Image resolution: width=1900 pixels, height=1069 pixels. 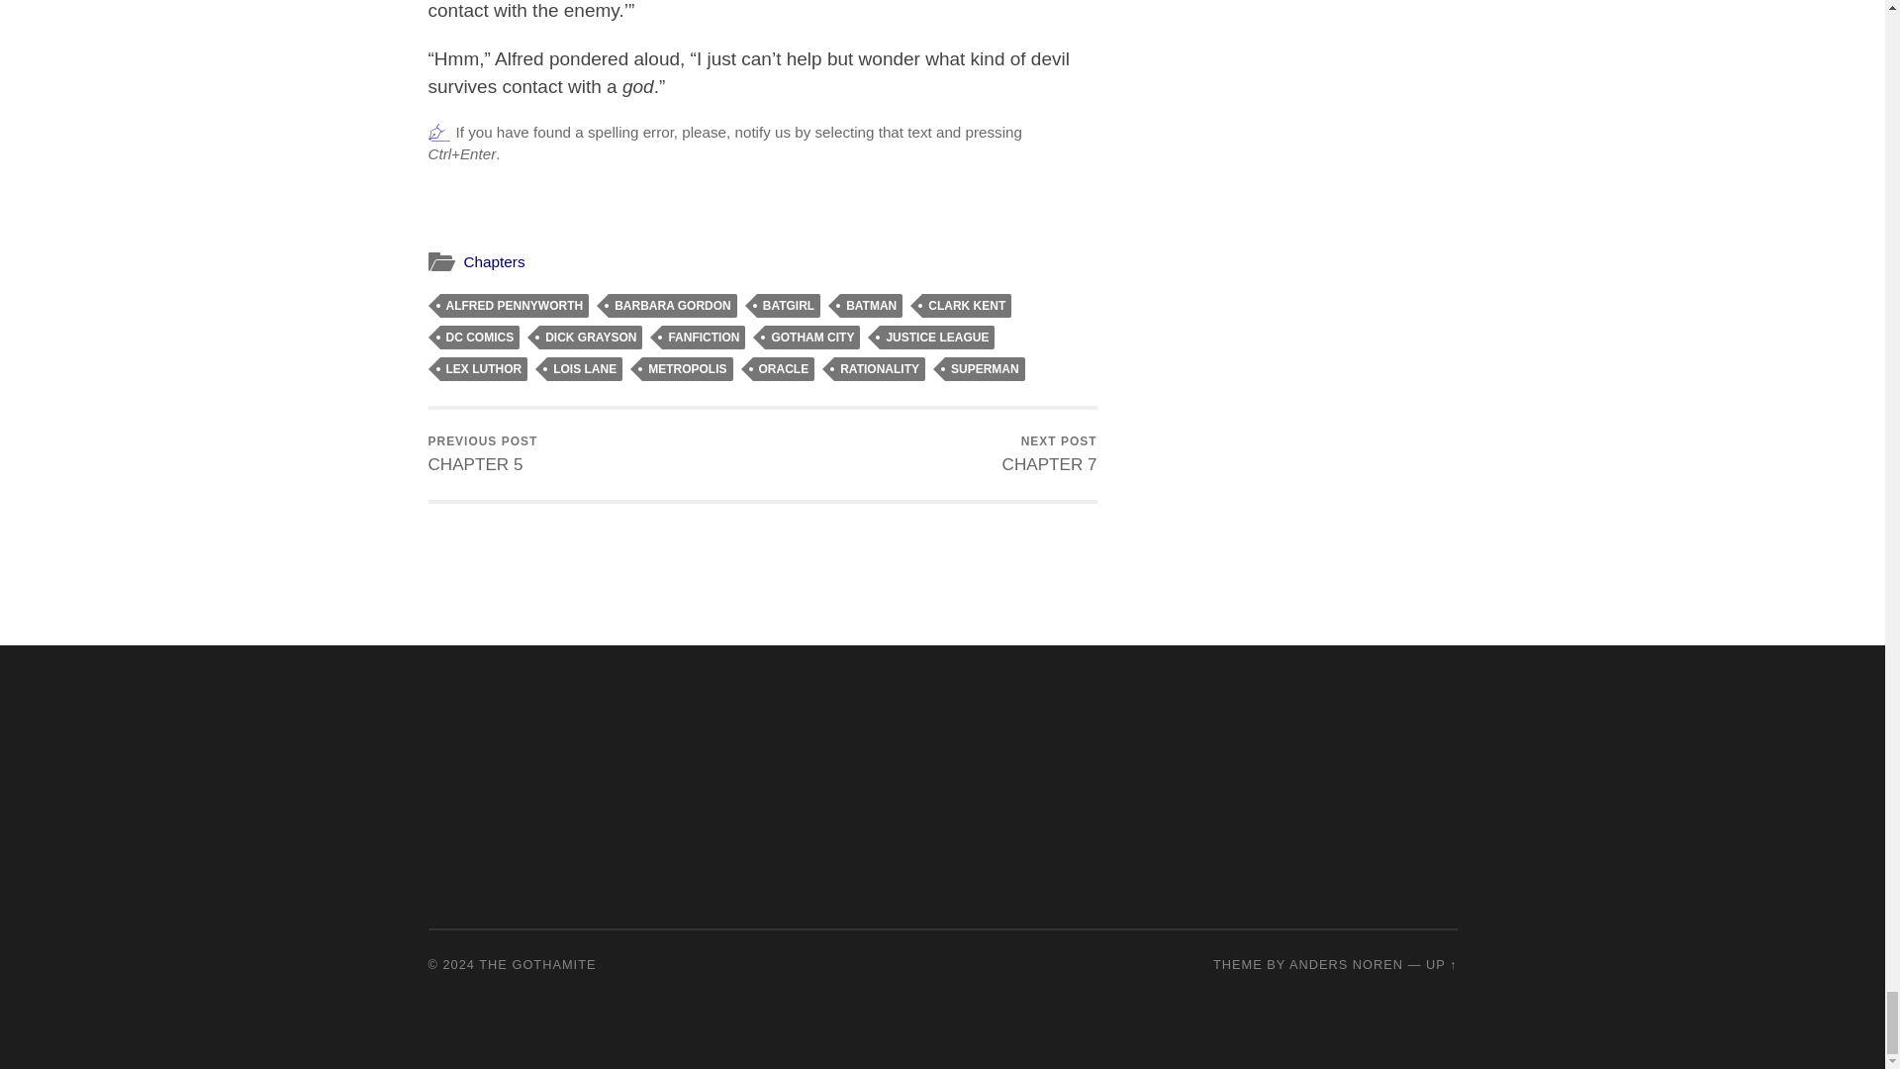 What do you see at coordinates (985, 368) in the screenshot?
I see `SUPERMAN` at bounding box center [985, 368].